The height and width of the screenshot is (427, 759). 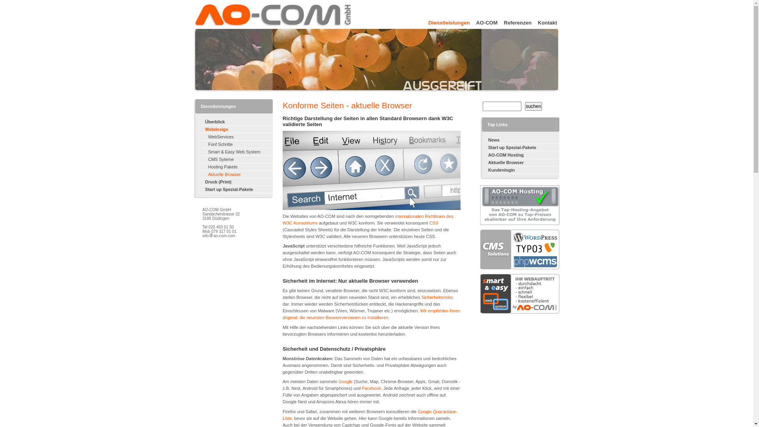 What do you see at coordinates (523, 163) in the screenshot?
I see `Aktuelle Browser` at bounding box center [523, 163].